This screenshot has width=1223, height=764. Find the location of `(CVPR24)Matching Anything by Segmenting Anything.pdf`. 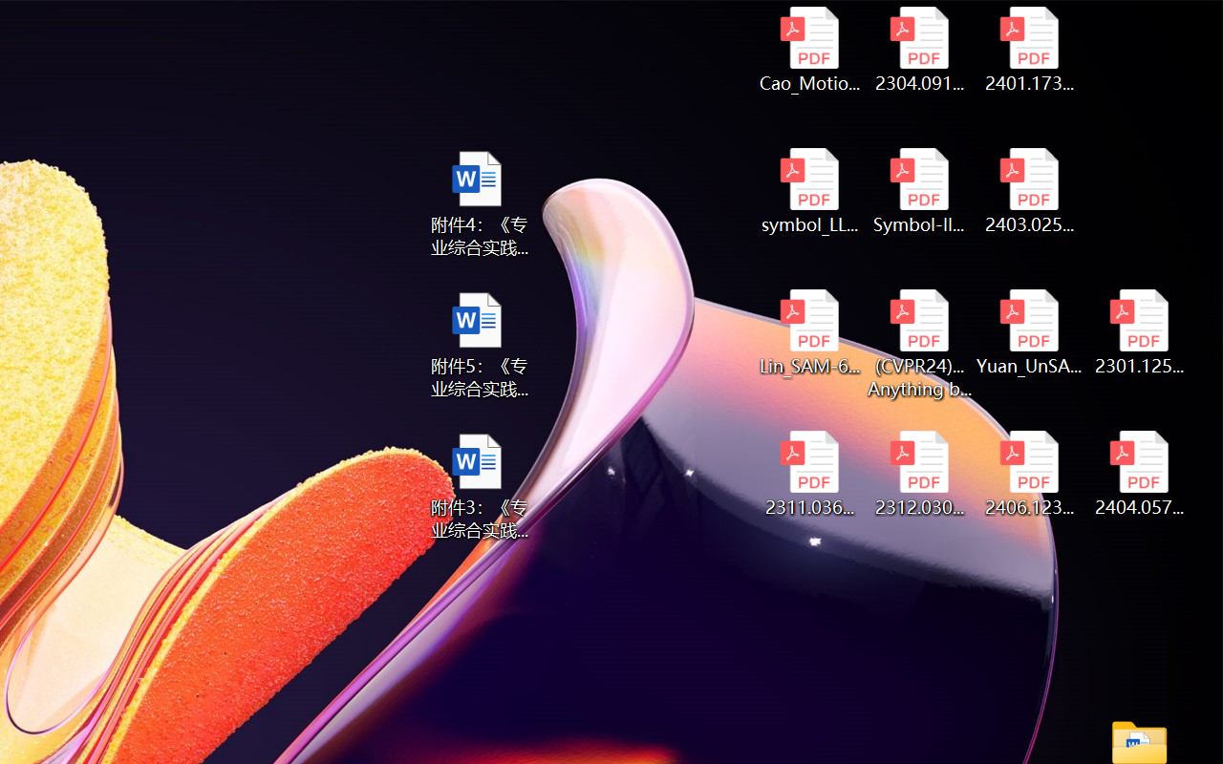

(CVPR24)Matching Anything by Segmenting Anything.pdf is located at coordinates (919, 344).